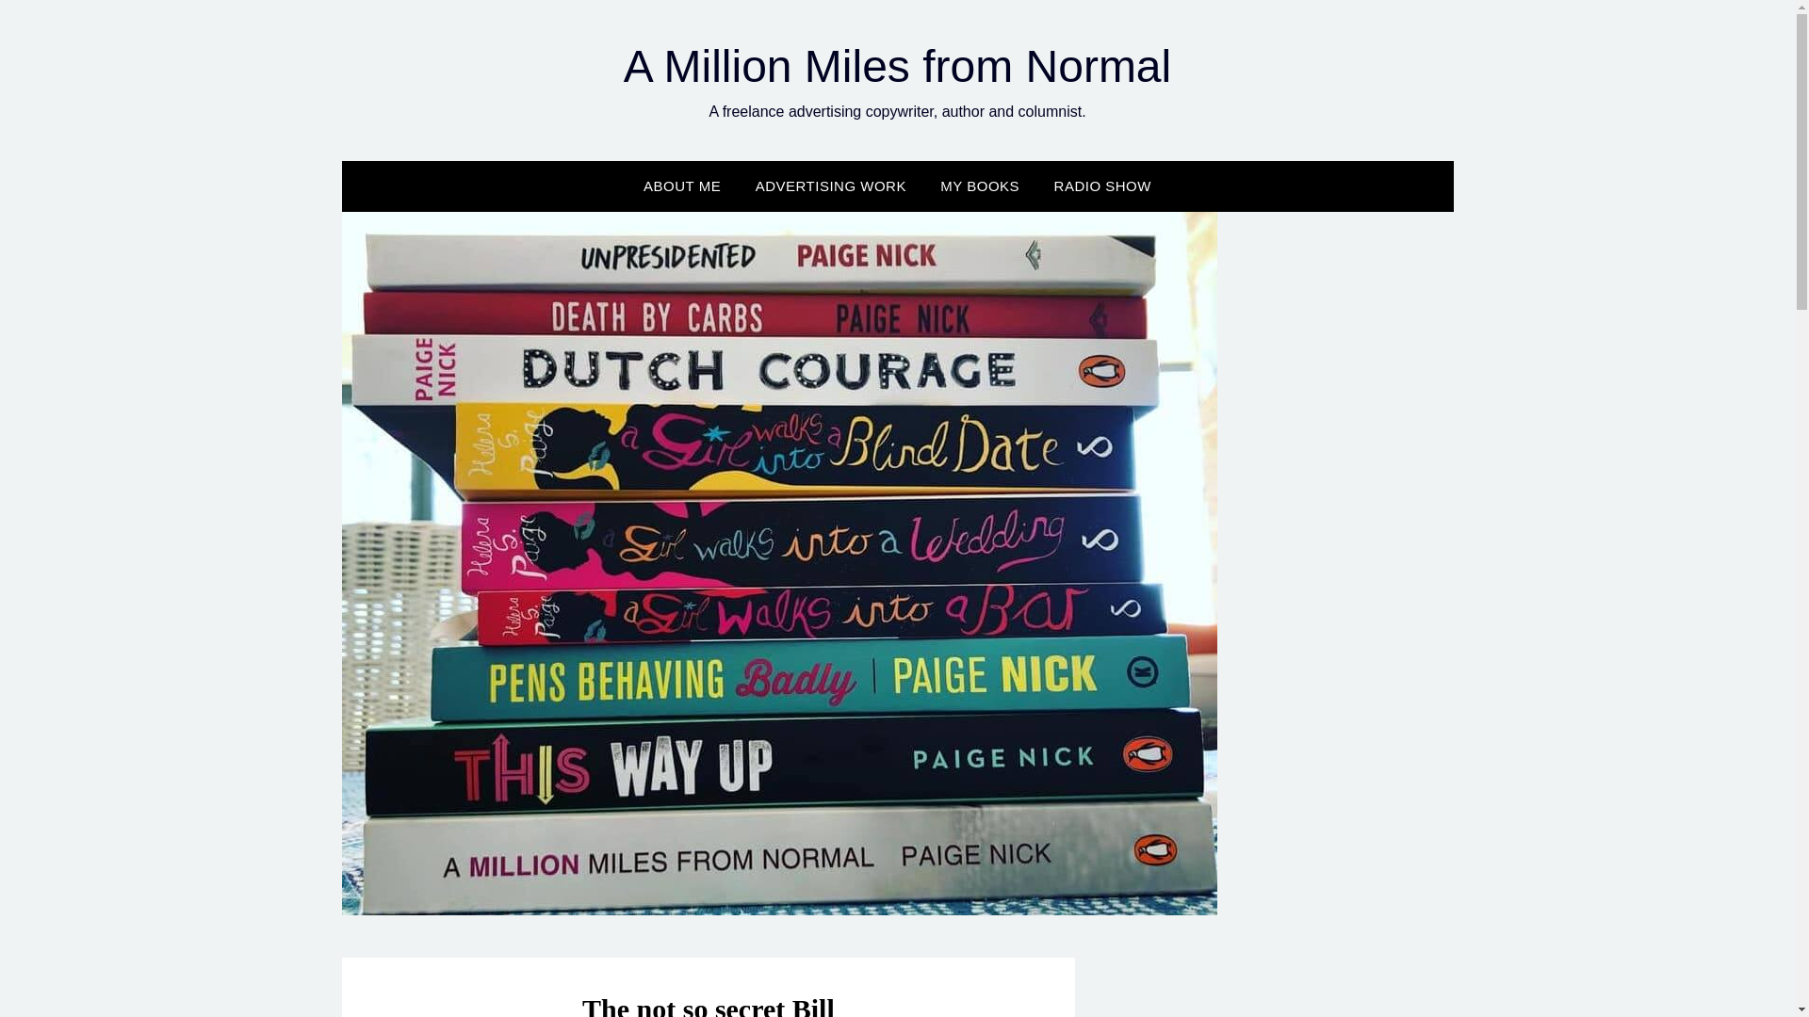 Image resolution: width=1809 pixels, height=1017 pixels. What do you see at coordinates (682, 186) in the screenshot?
I see `ABOUT ME` at bounding box center [682, 186].